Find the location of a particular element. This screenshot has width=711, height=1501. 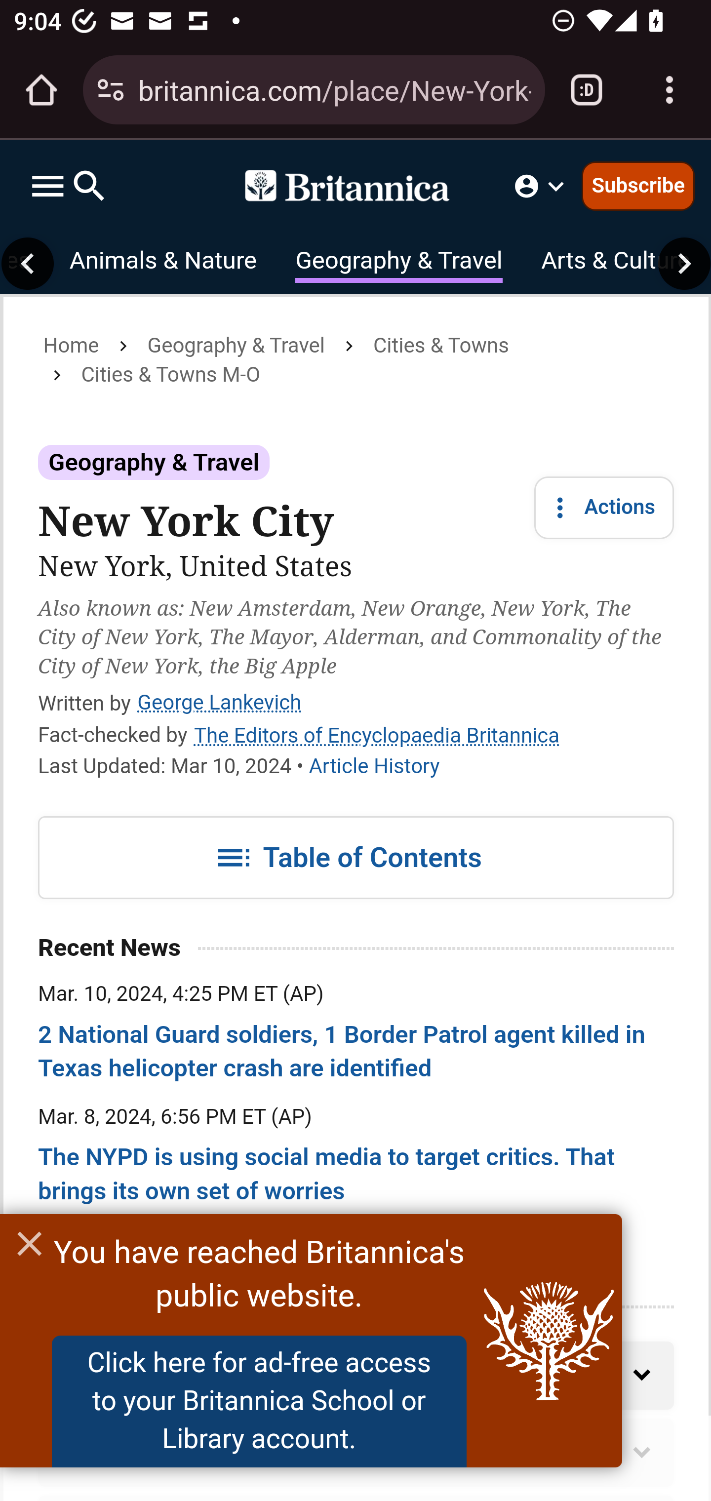

menu search is located at coordinates (68, 186).